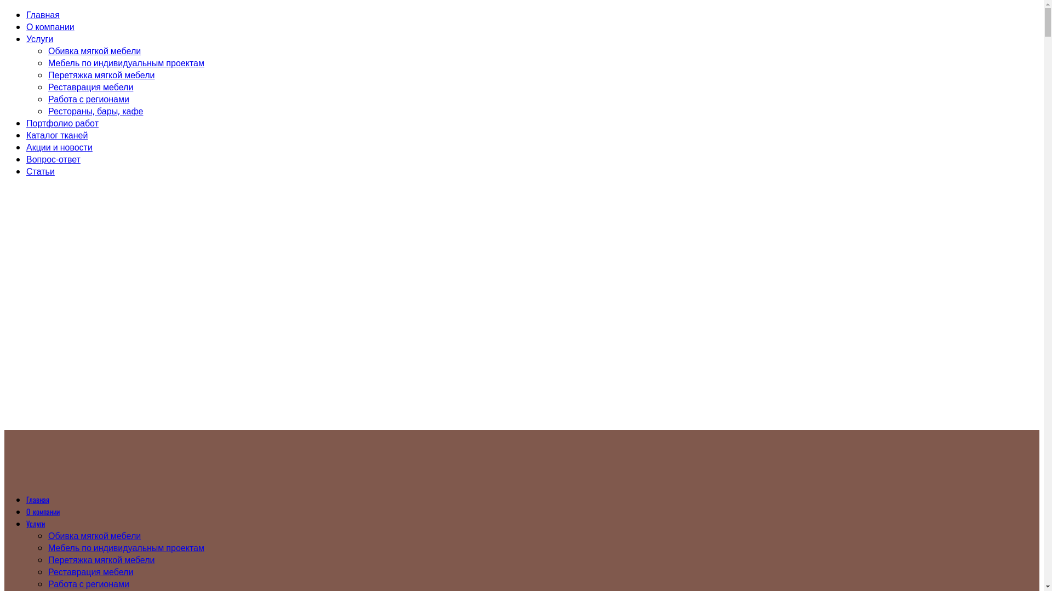 The height and width of the screenshot is (591, 1052). Describe the element at coordinates (55, 256) in the screenshot. I see `Instagram: vlmebel.by` at that location.